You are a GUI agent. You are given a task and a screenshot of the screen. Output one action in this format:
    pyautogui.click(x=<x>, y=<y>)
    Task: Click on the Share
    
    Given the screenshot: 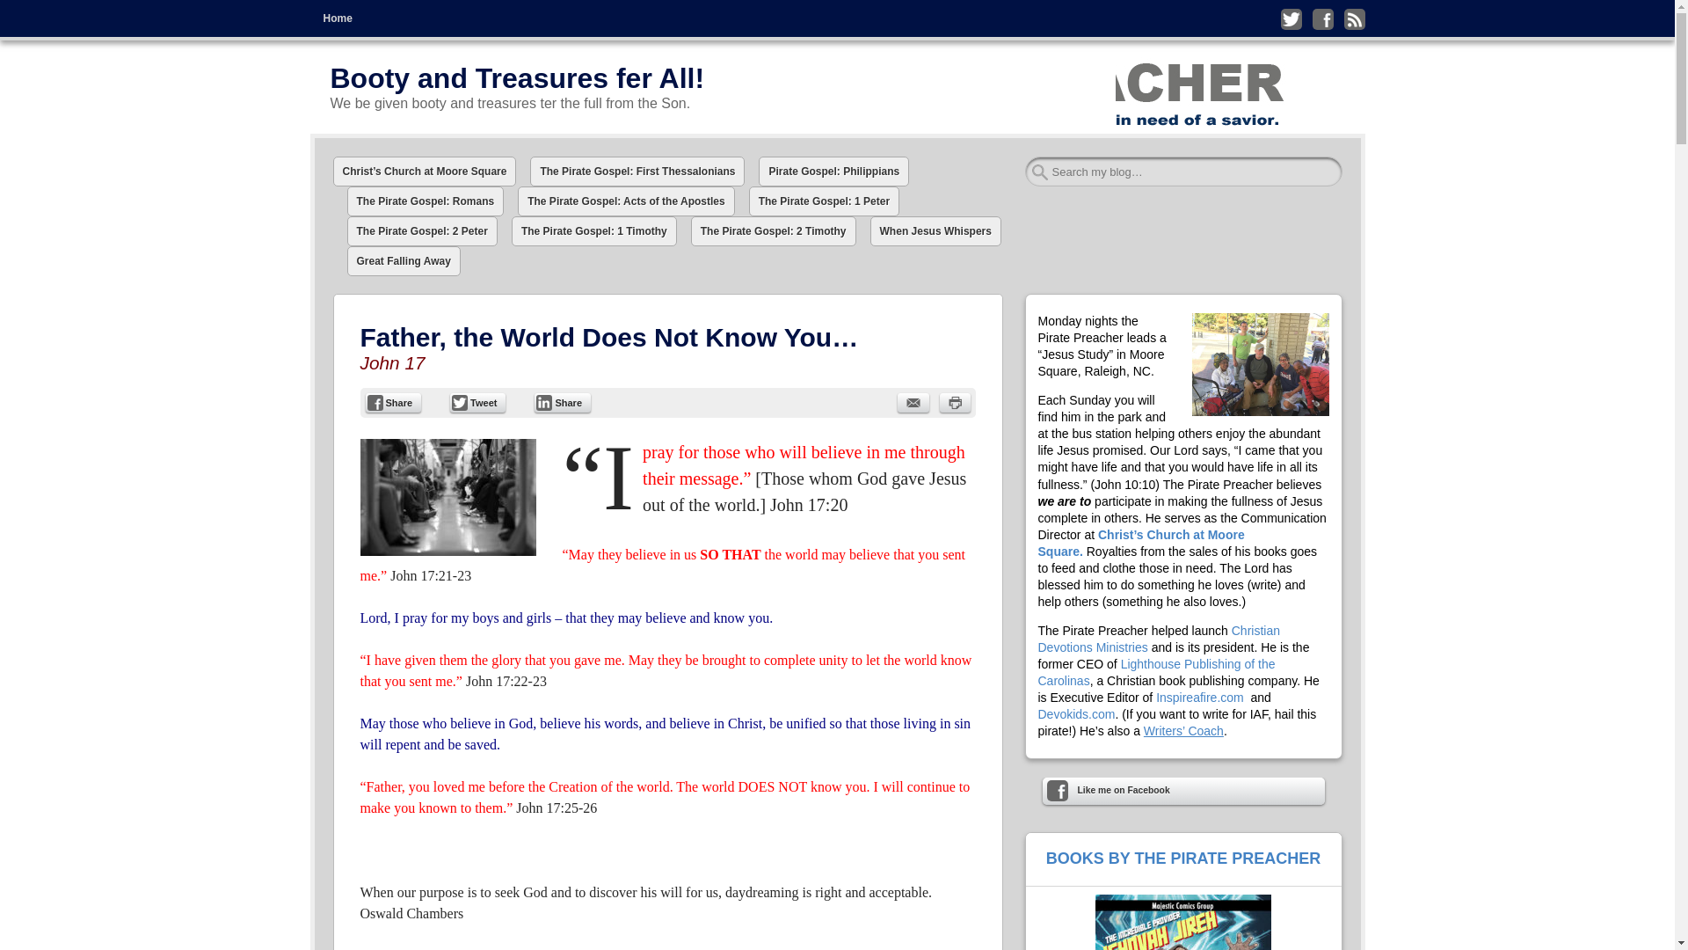 What is the action you would take?
    pyautogui.click(x=394, y=403)
    